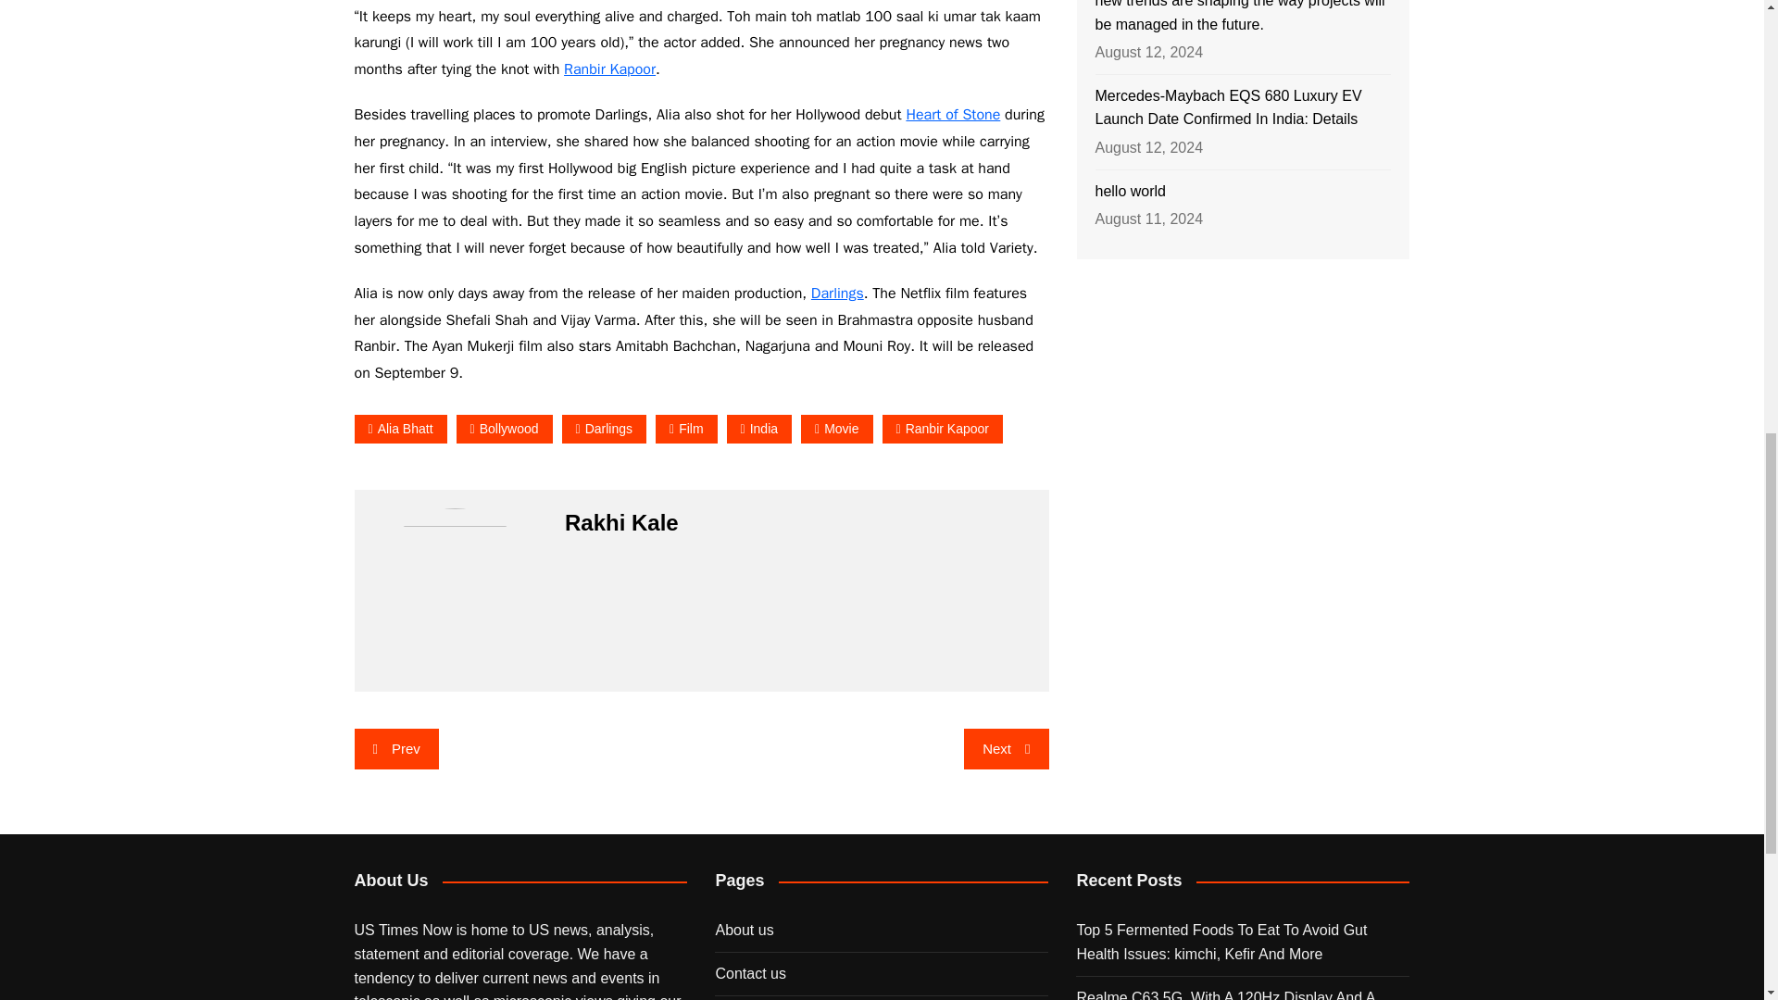 This screenshot has height=1000, width=1778. Describe the element at coordinates (505, 430) in the screenshot. I see `Bollywood` at that location.